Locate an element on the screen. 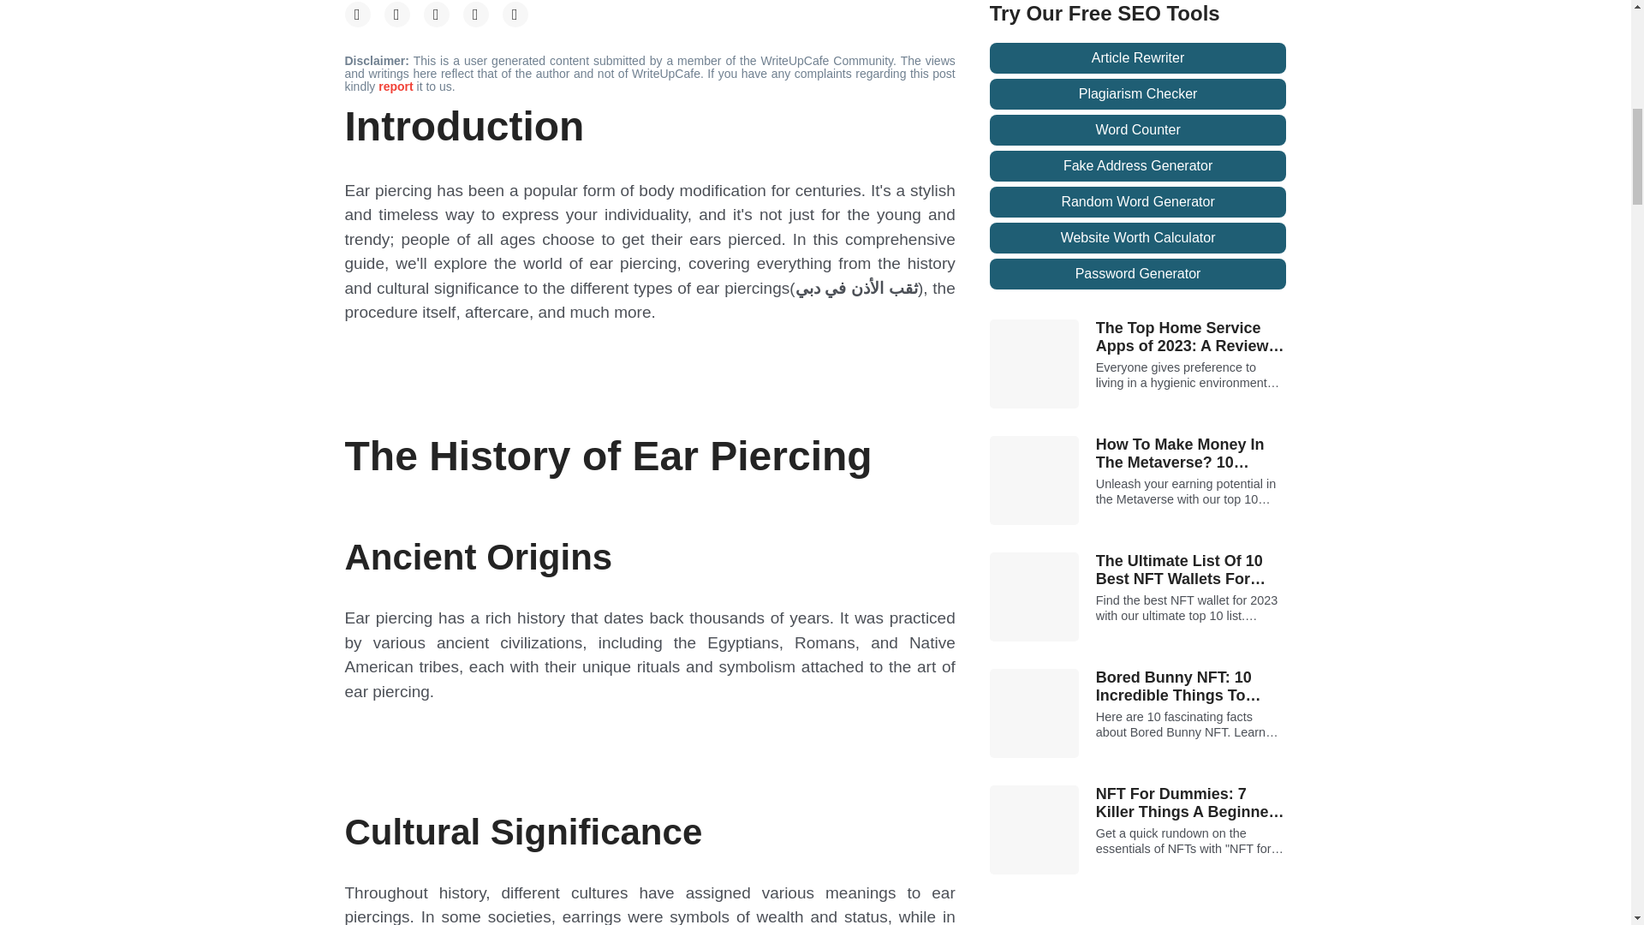 This screenshot has width=1644, height=925. Random Word Generator is located at coordinates (1138, 202).